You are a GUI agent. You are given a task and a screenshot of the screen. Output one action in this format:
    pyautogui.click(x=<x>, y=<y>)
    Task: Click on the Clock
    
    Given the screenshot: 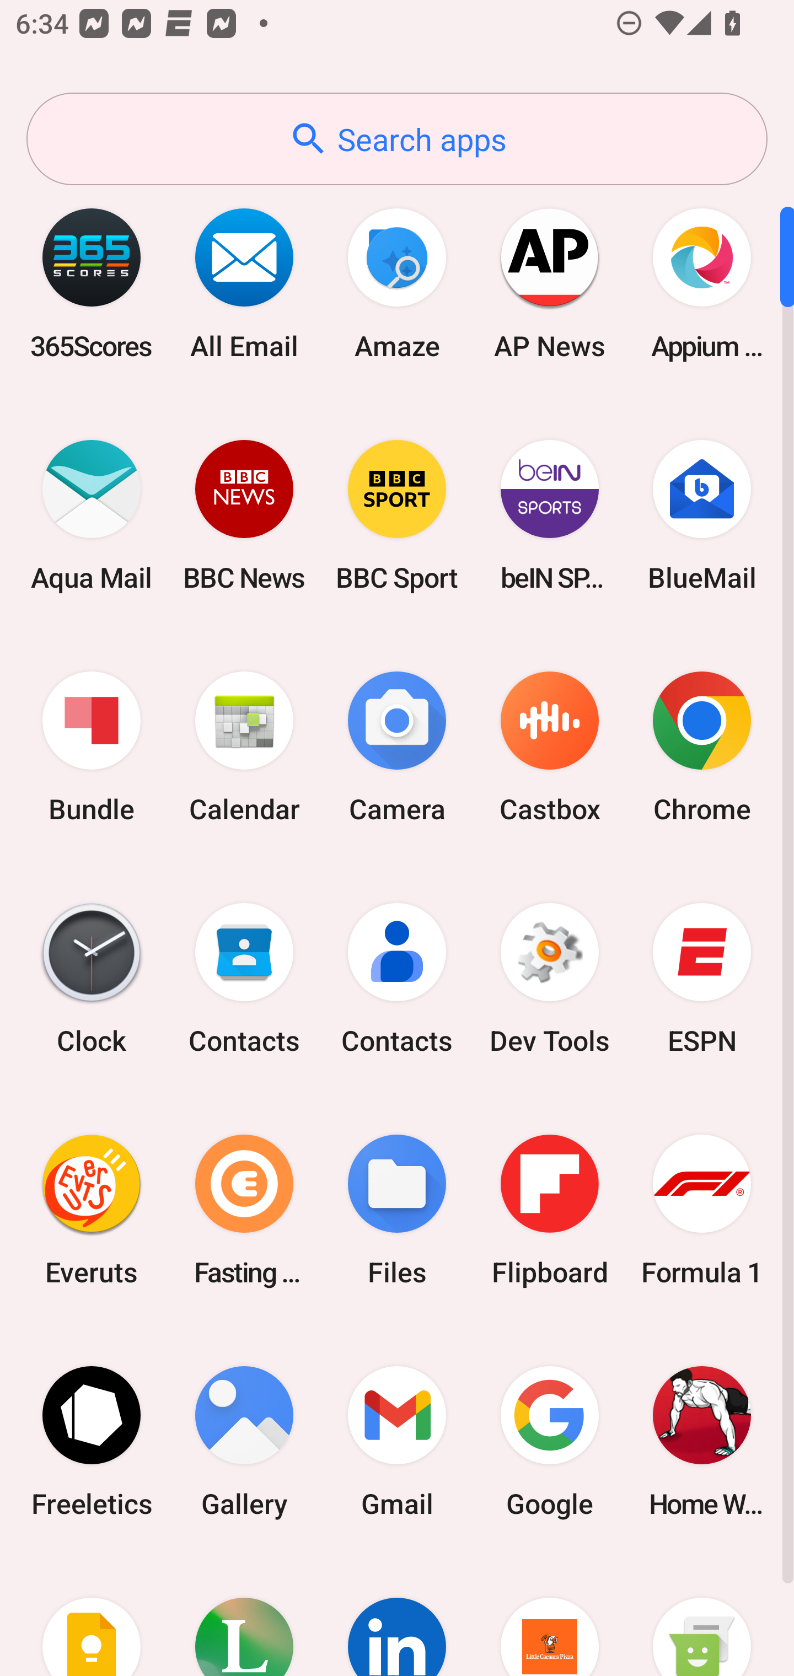 What is the action you would take?
    pyautogui.click(x=92, y=979)
    